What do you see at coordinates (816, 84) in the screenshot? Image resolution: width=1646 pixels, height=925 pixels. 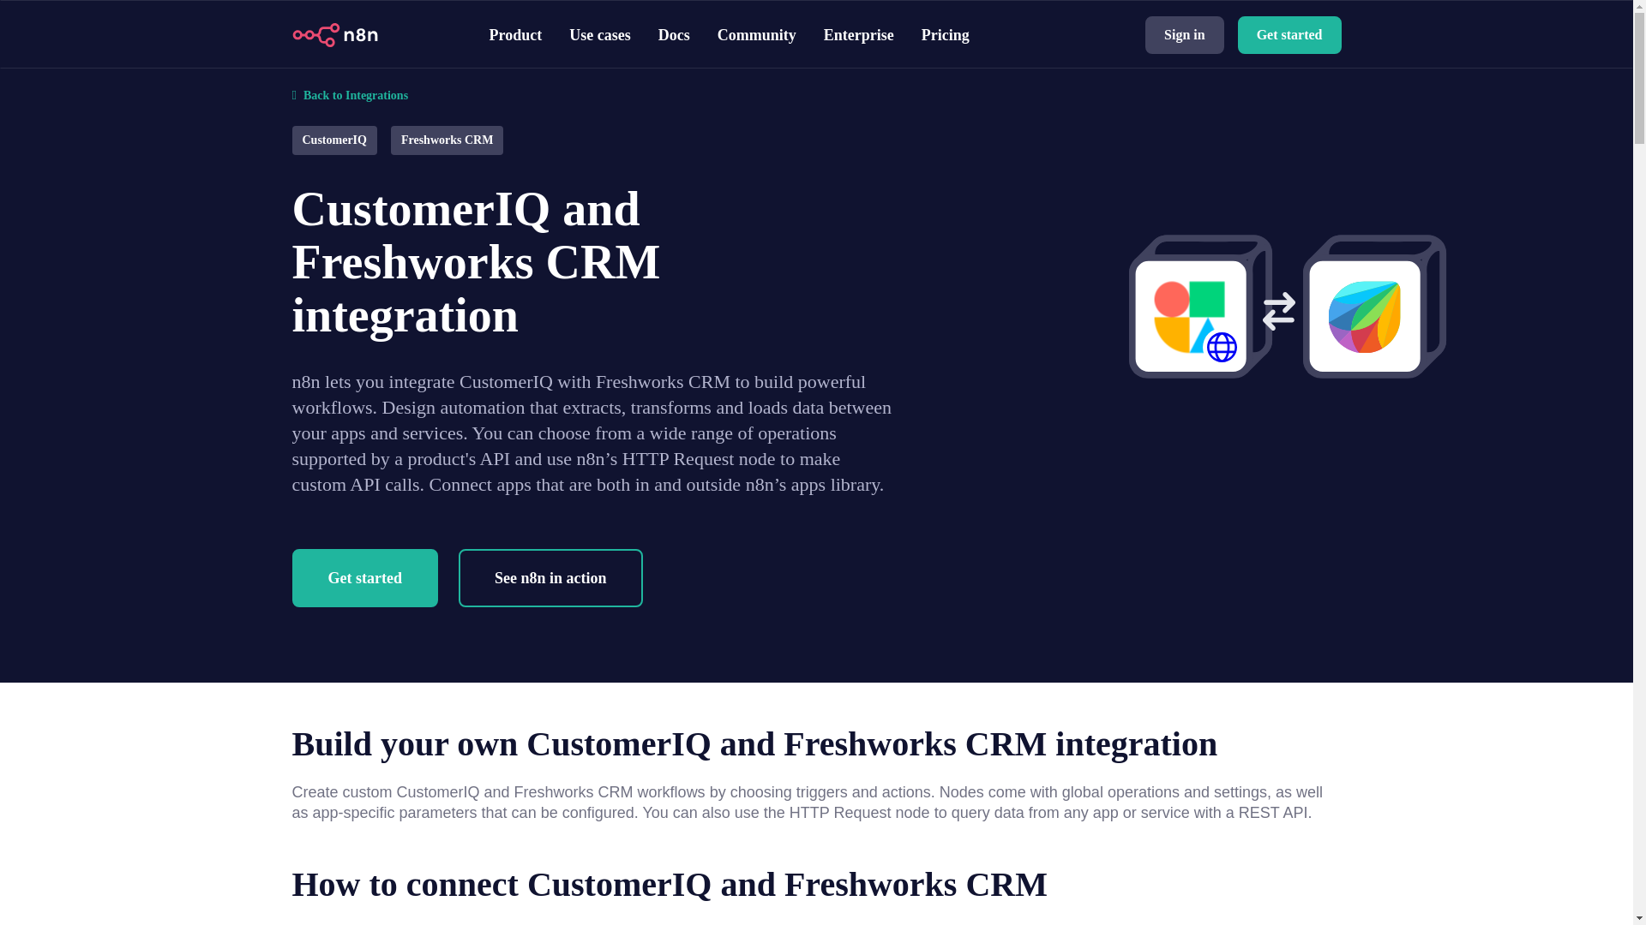 I see `Back to Integrations` at bounding box center [816, 84].